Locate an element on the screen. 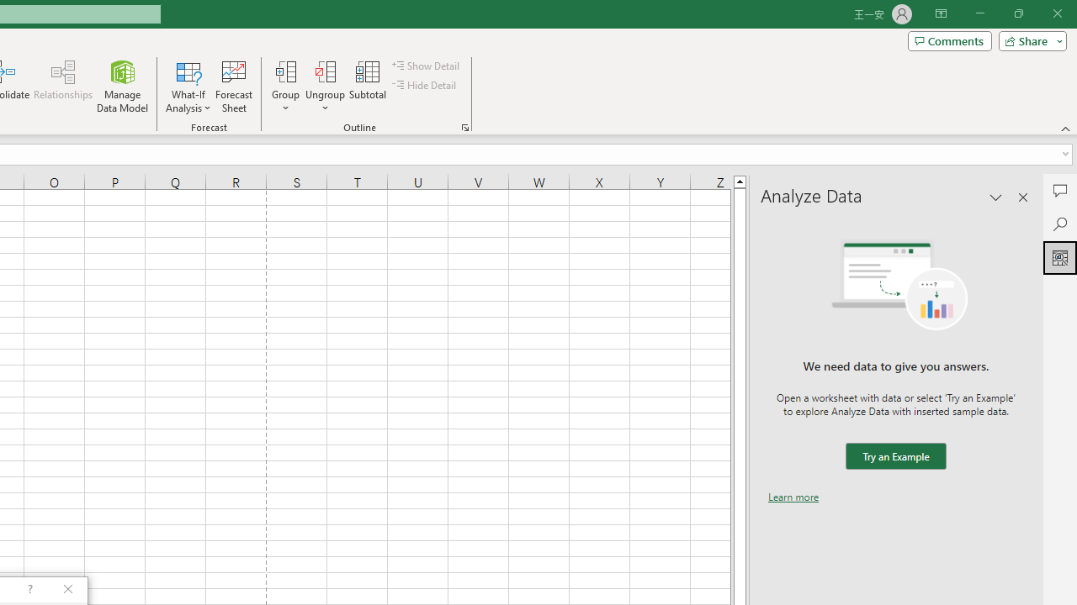  Forecast Sheet is located at coordinates (234, 86).